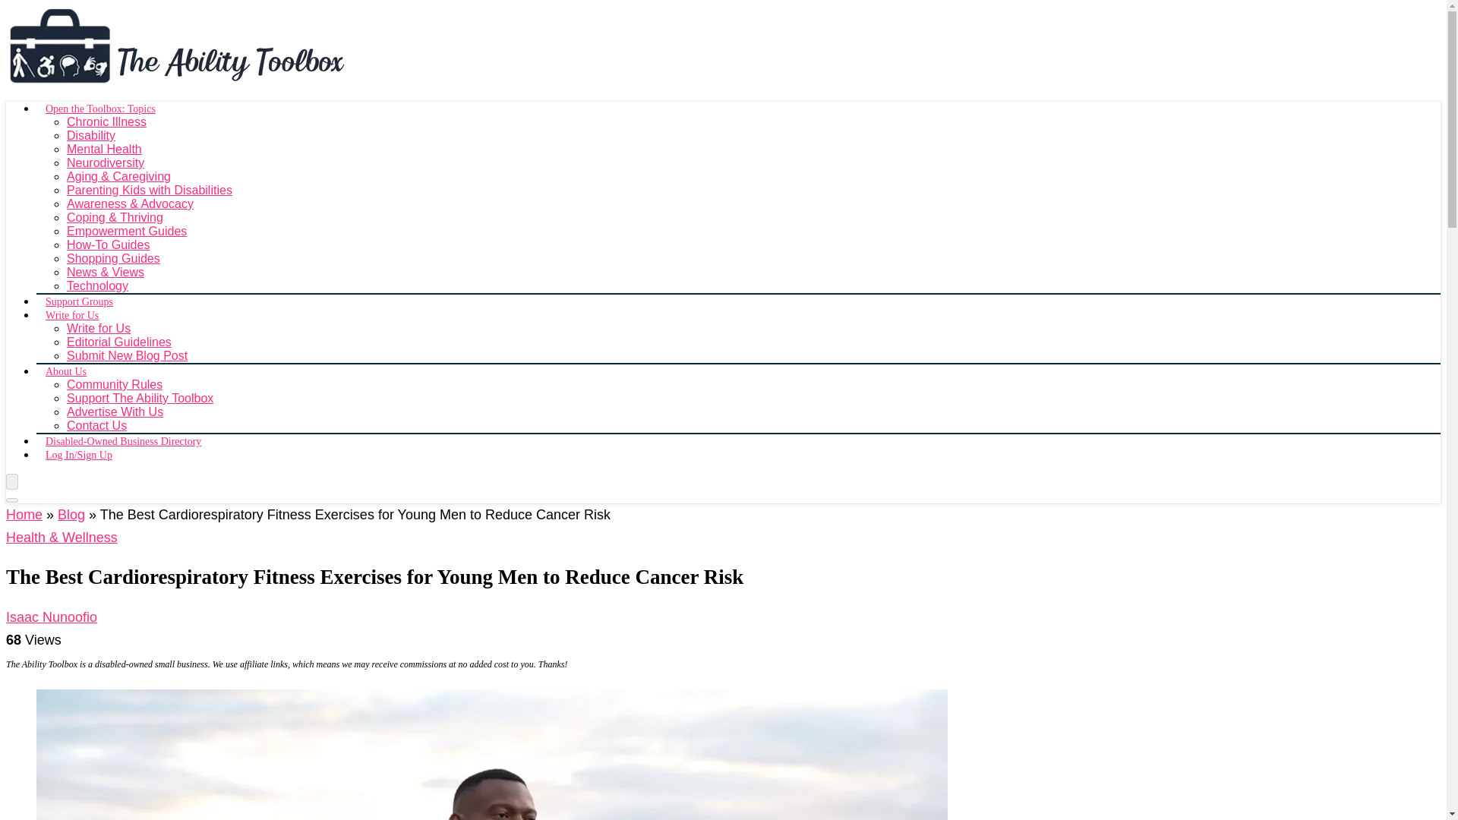  I want to click on Technology, so click(97, 285).